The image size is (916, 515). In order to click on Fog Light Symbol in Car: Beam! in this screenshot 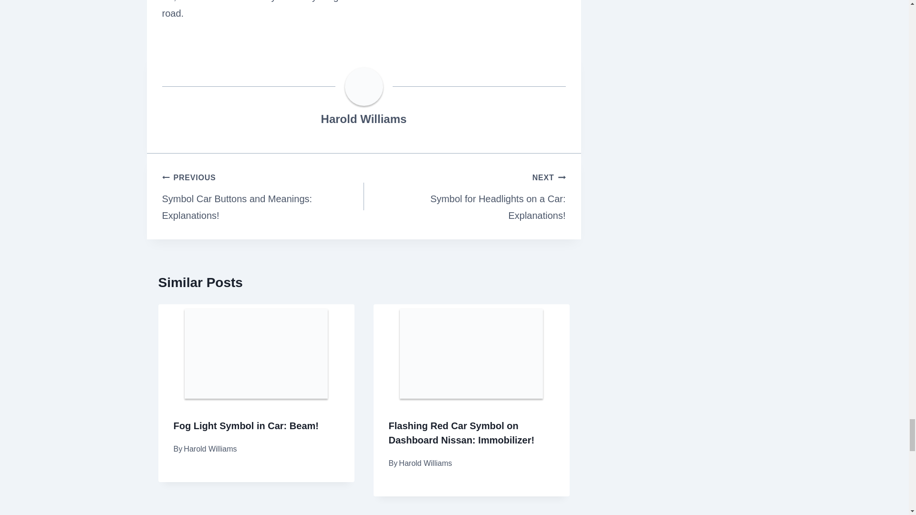, I will do `click(246, 425)`.